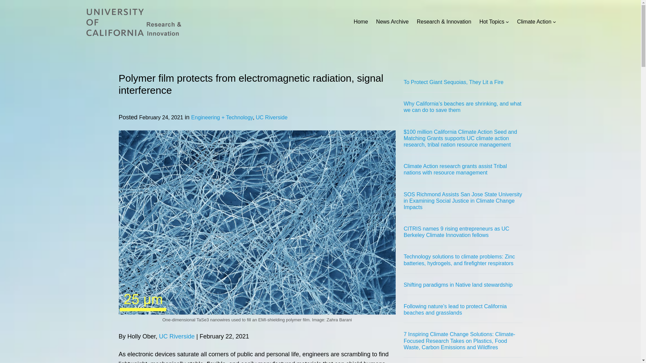 The height and width of the screenshot is (363, 646). What do you see at coordinates (492, 22) in the screenshot?
I see `Hot Topics` at bounding box center [492, 22].